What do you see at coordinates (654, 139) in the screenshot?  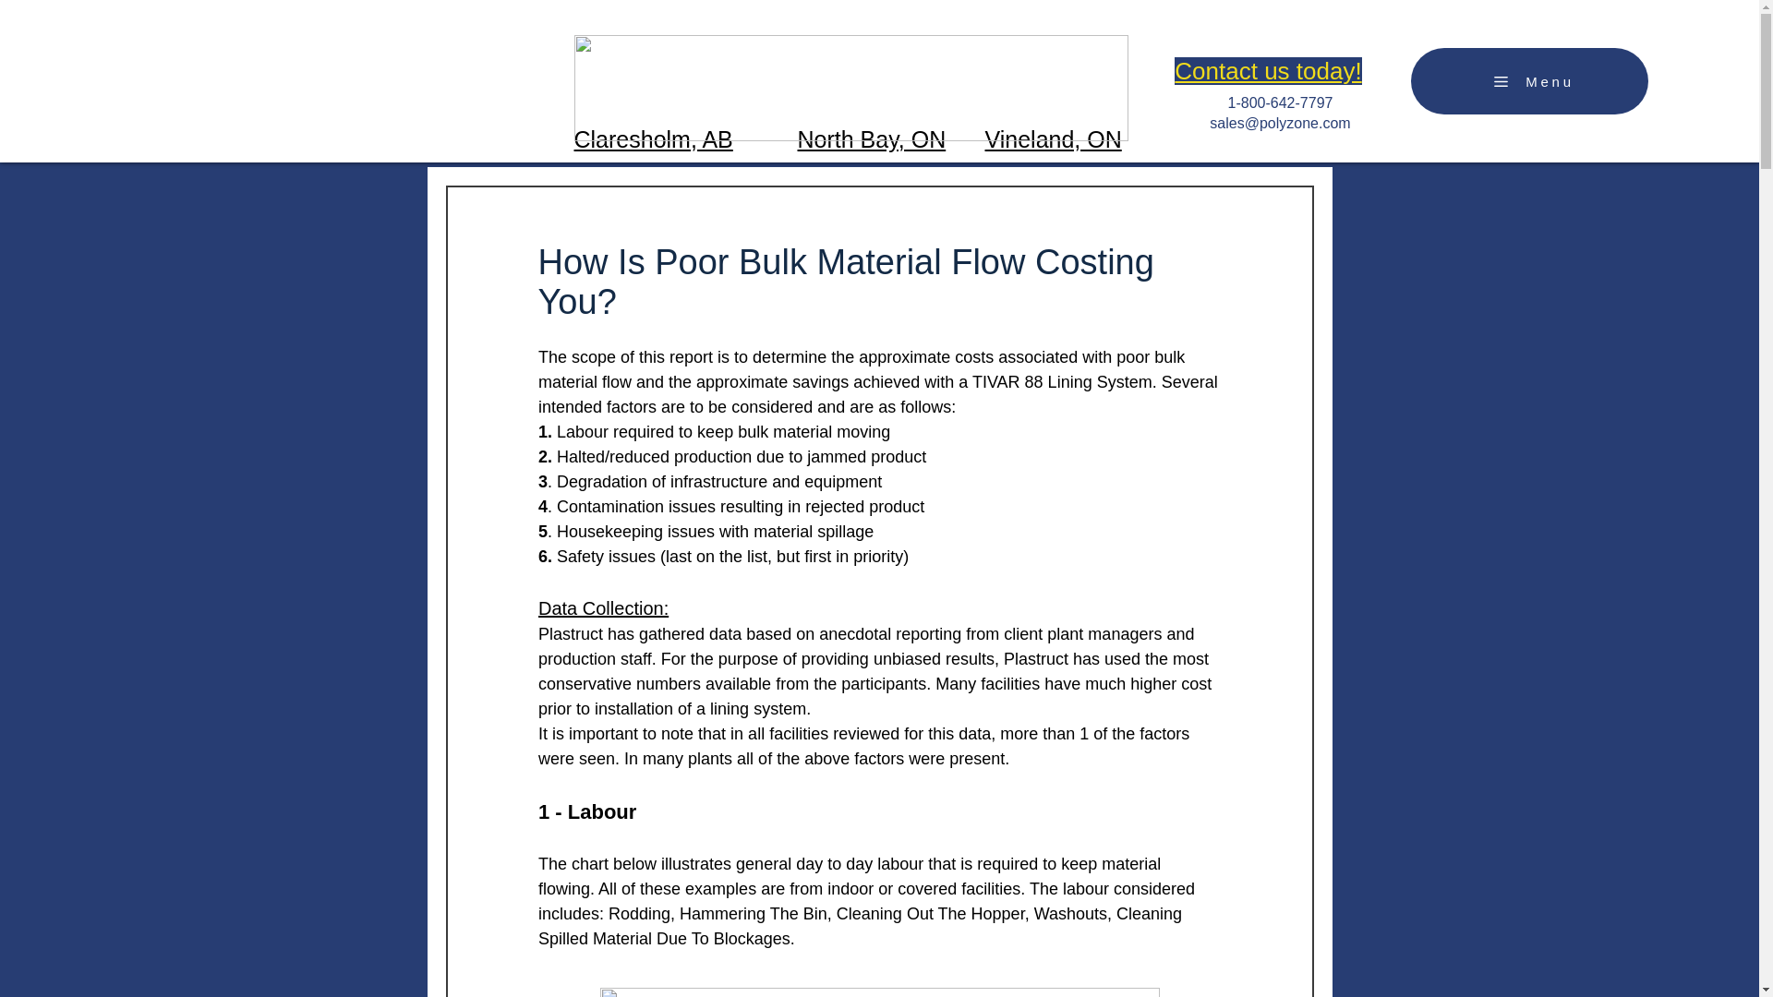 I see `Claresholm, AB` at bounding box center [654, 139].